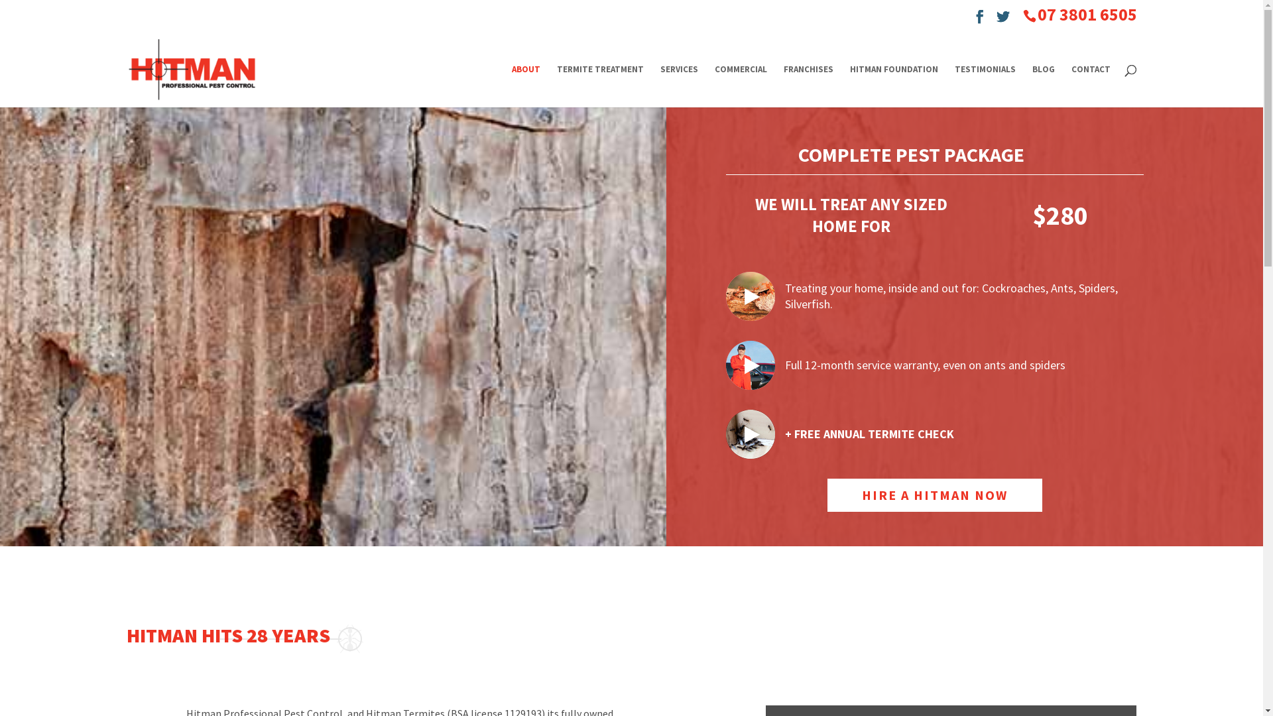  I want to click on TESTIMONIALS, so click(985, 86).